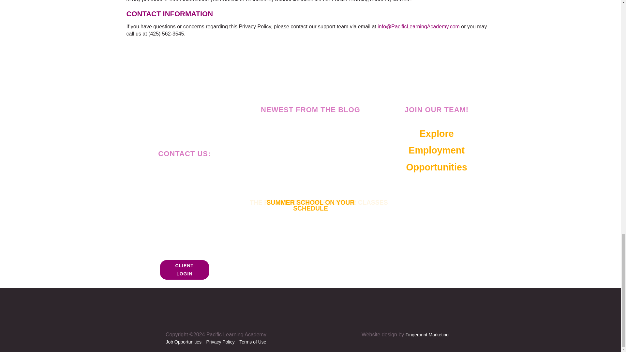 This screenshot has width=626, height=352. Describe the element at coordinates (185, 226) in the screenshot. I see `Download Our Brochure` at that location.